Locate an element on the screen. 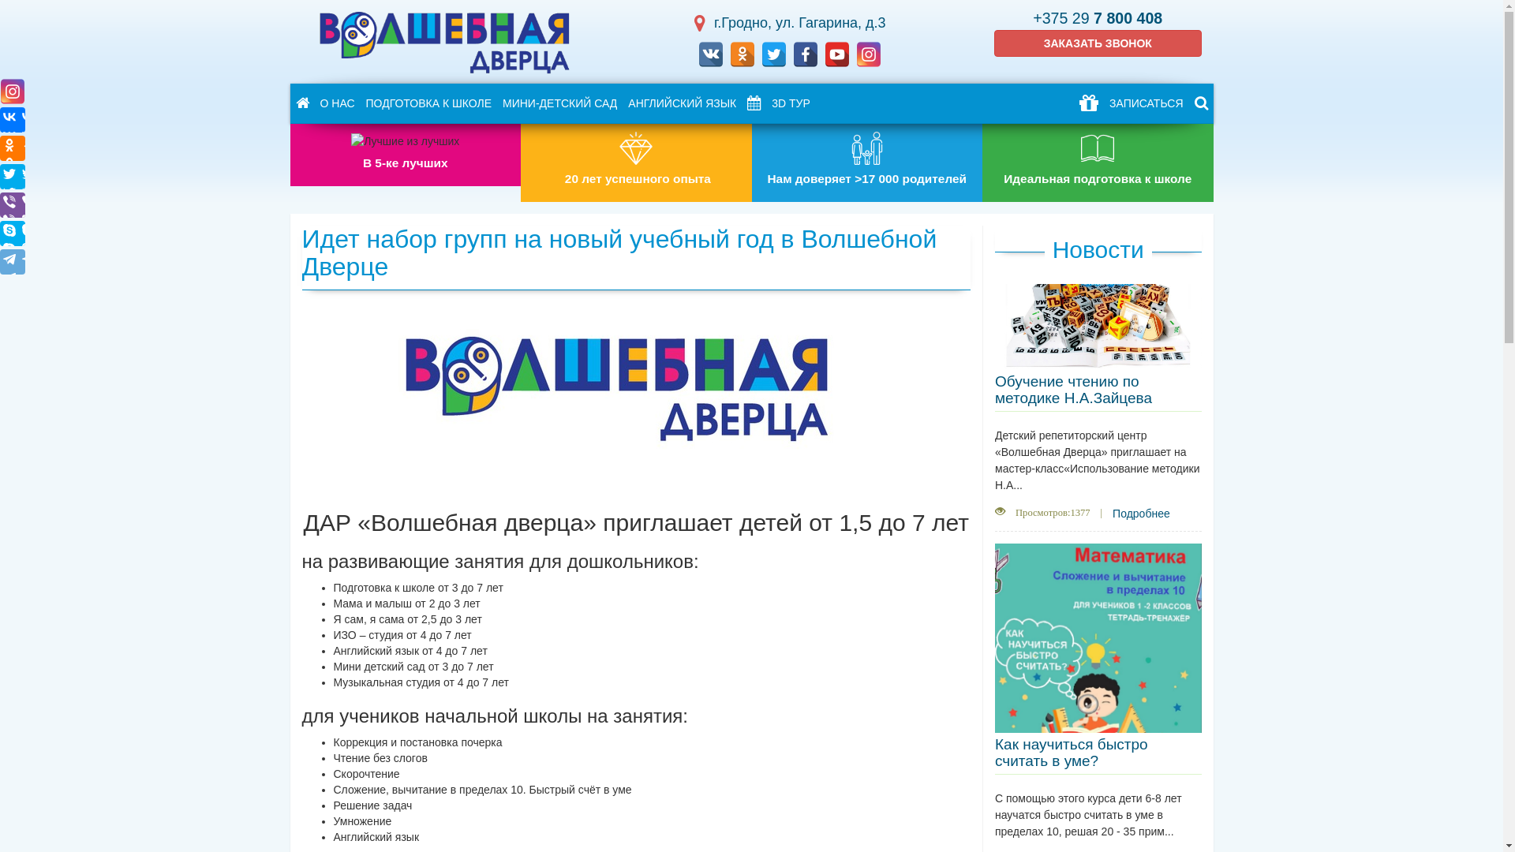  Telegram is located at coordinates (13, 262).